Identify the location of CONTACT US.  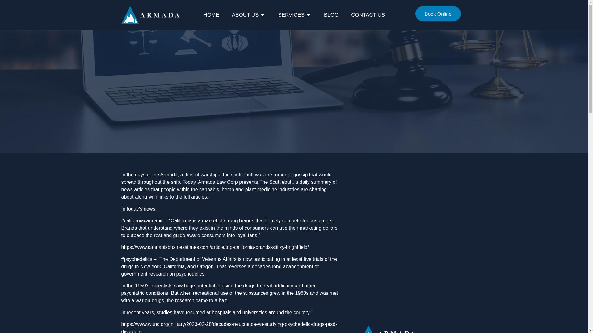
(368, 15).